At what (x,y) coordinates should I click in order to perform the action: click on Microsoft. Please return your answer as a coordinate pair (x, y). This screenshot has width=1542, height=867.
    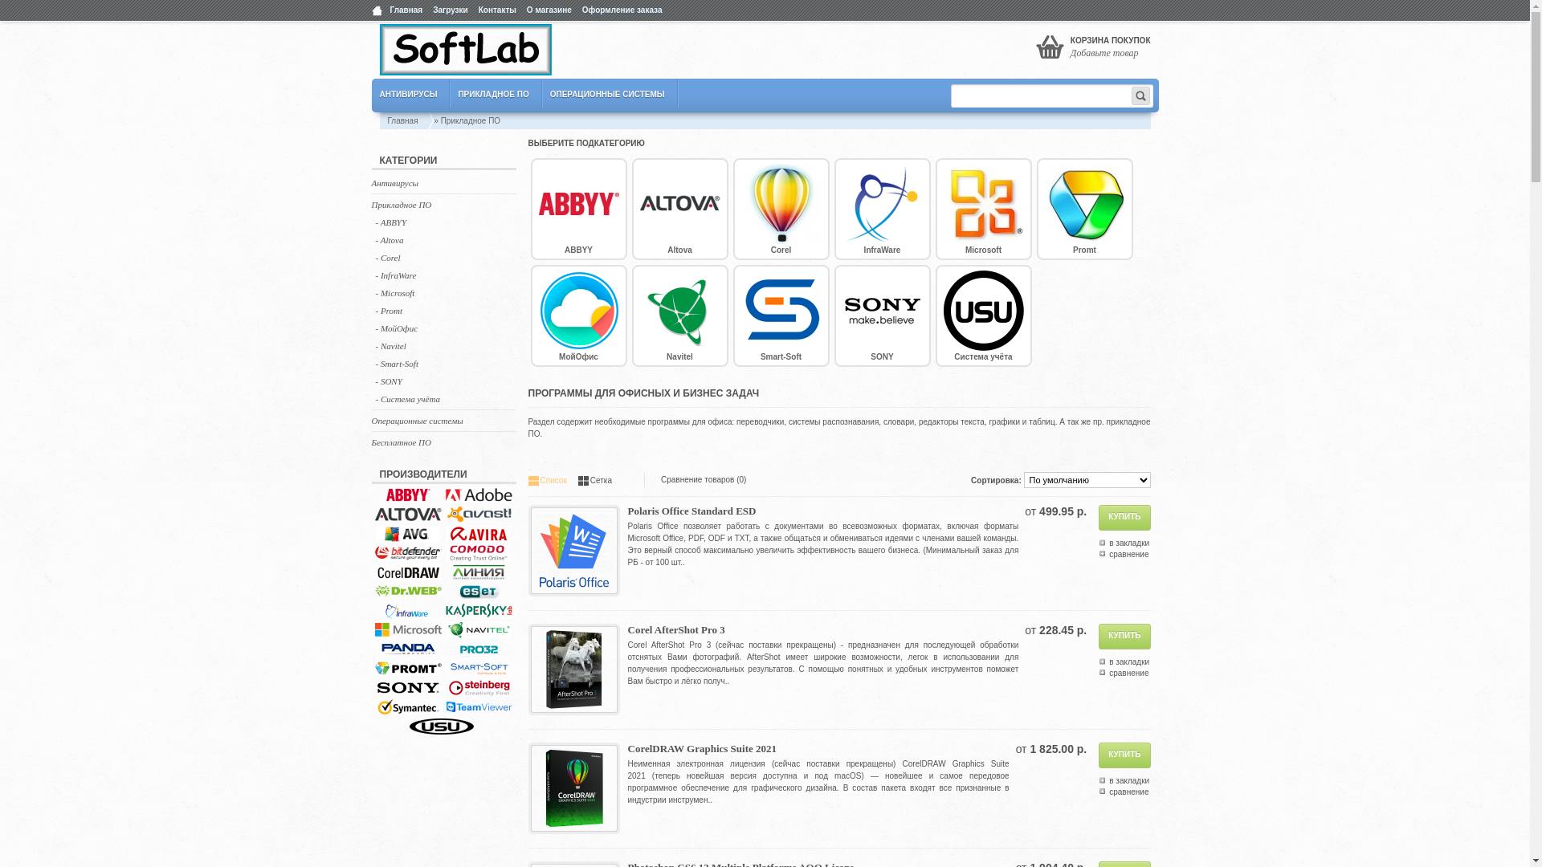
    Looking at the image, I should click on (983, 209).